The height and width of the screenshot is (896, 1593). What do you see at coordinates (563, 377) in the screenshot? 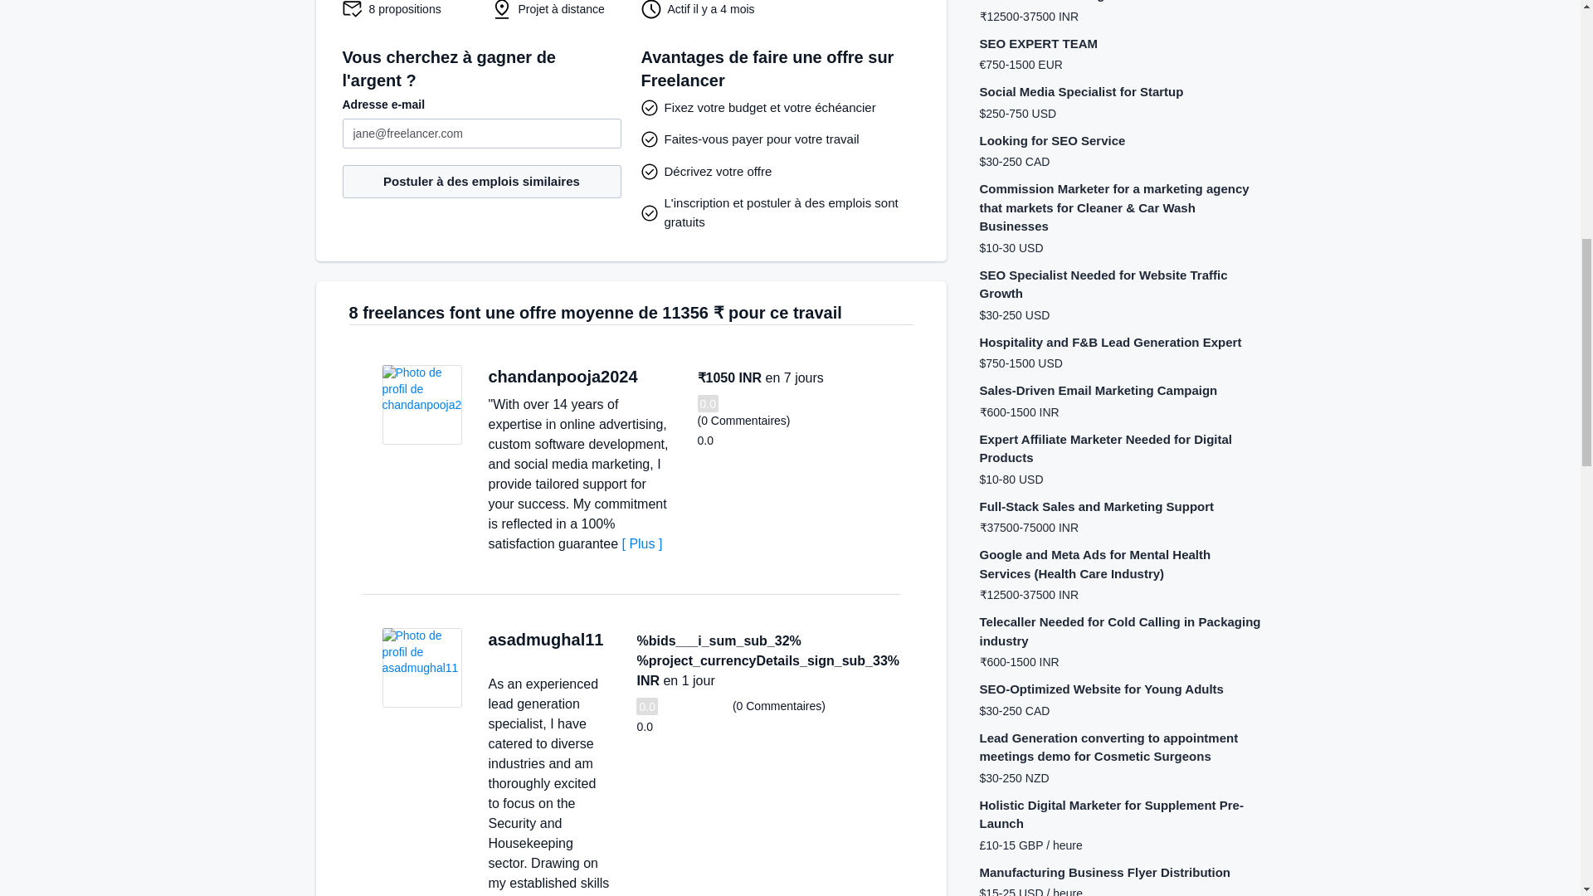
I see `chandanpooja2024` at bounding box center [563, 377].